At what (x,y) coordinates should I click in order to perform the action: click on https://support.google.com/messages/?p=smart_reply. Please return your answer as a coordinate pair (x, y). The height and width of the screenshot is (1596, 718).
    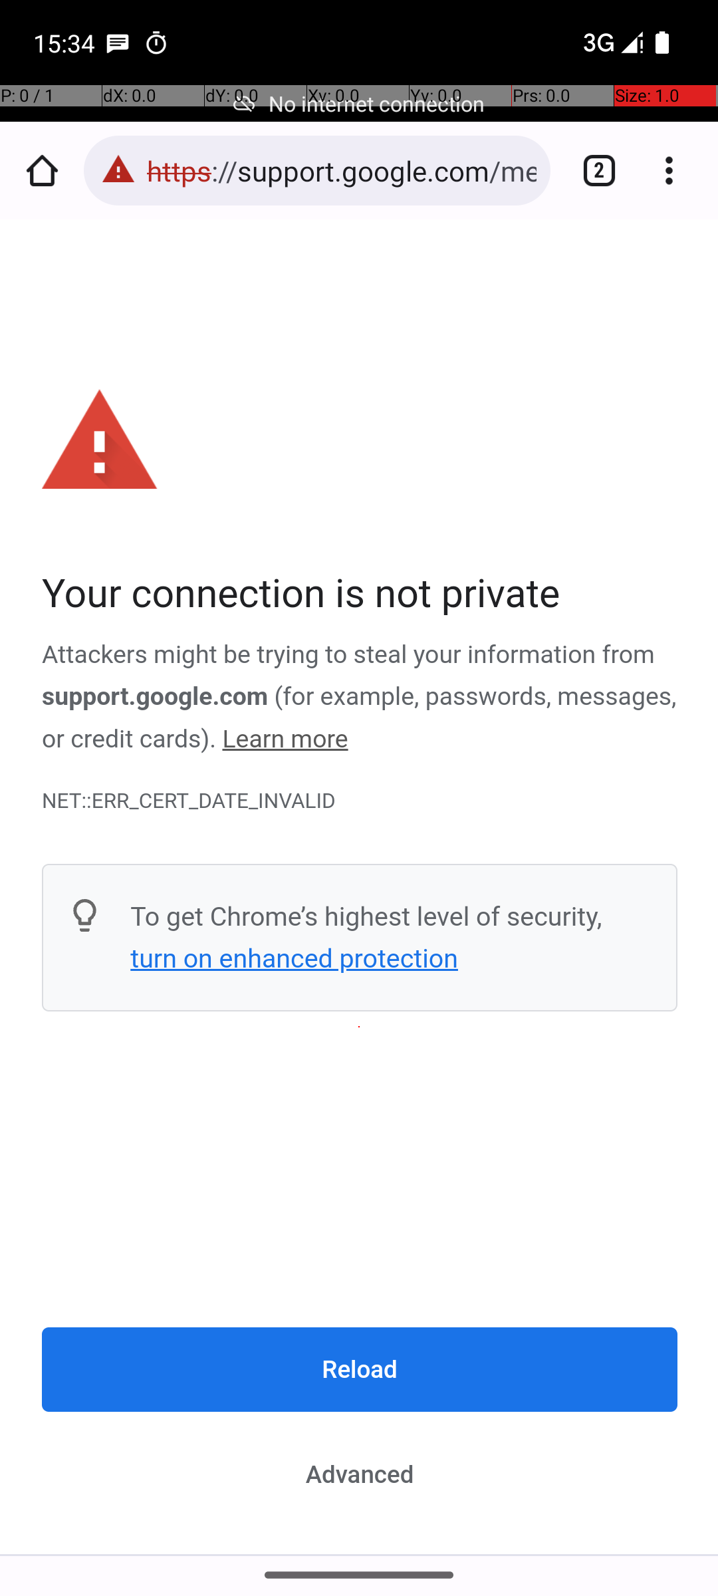
    Looking at the image, I should click on (342, 170).